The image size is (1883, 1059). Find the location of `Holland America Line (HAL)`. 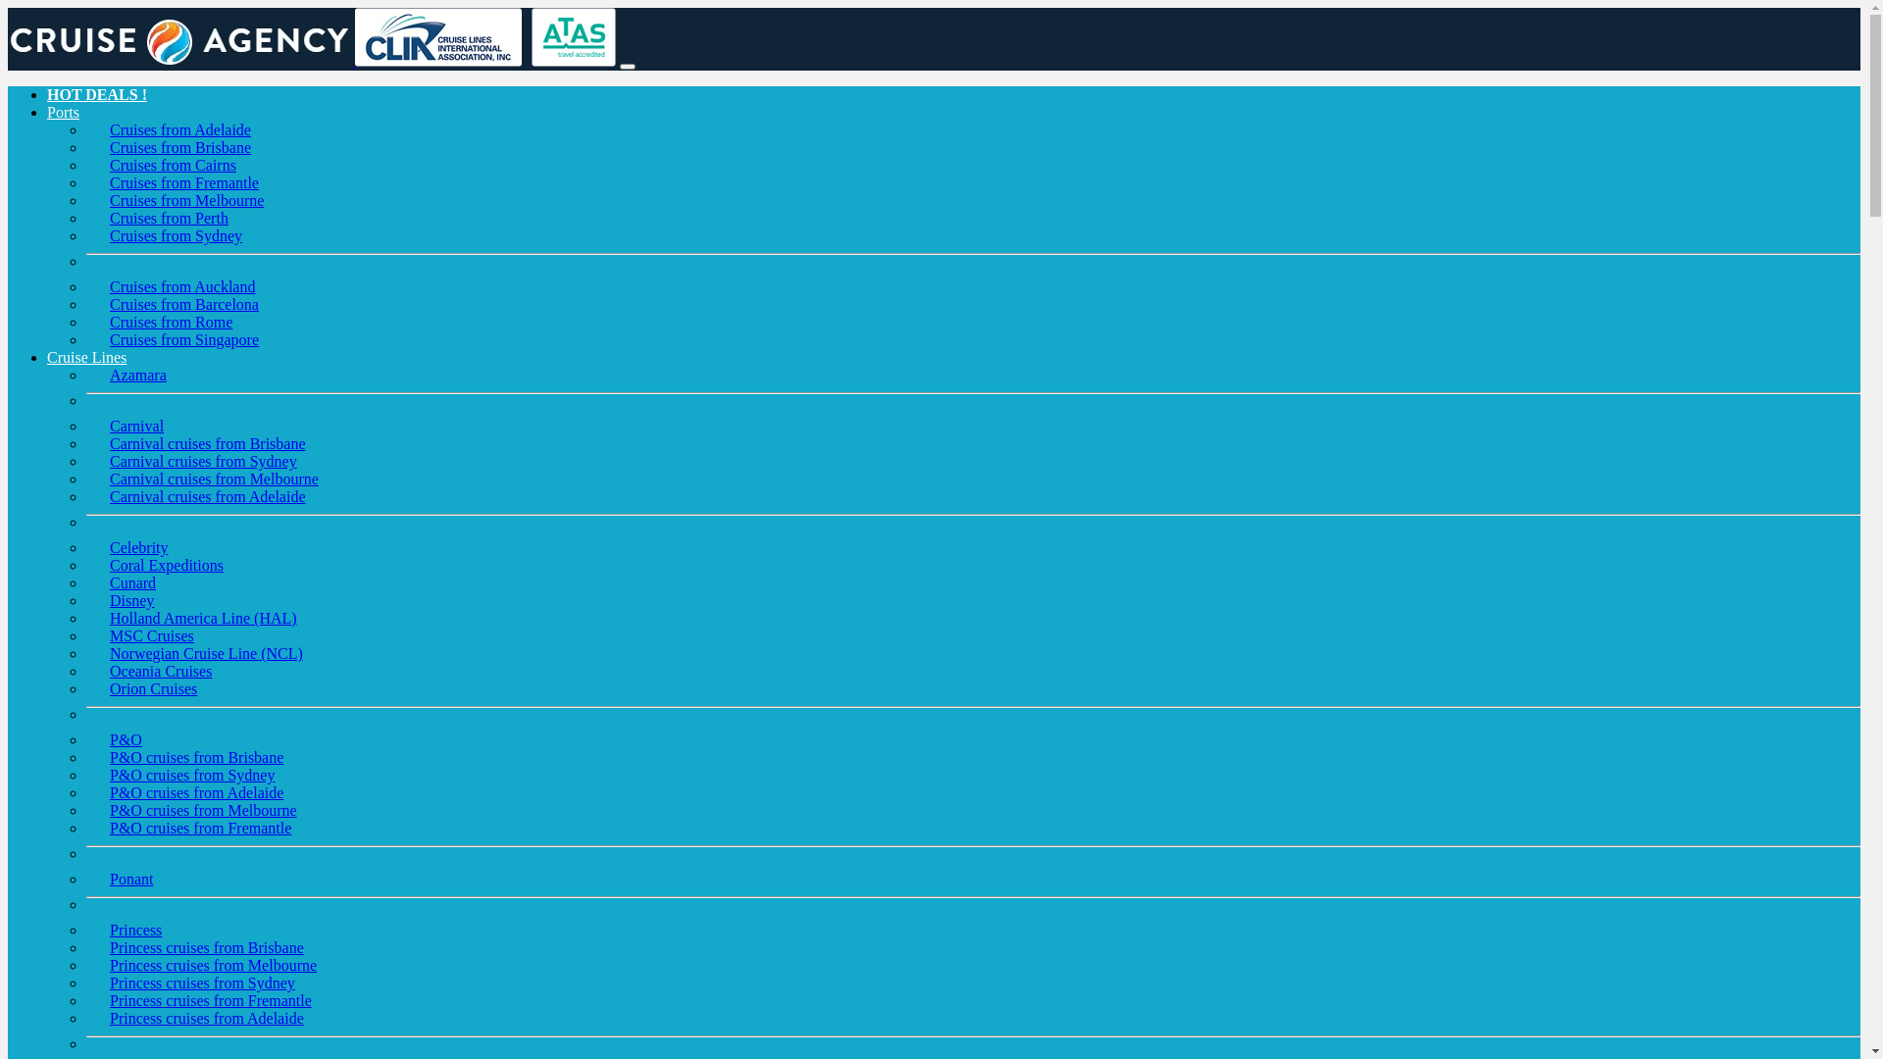

Holland America Line (HAL) is located at coordinates (204, 618).